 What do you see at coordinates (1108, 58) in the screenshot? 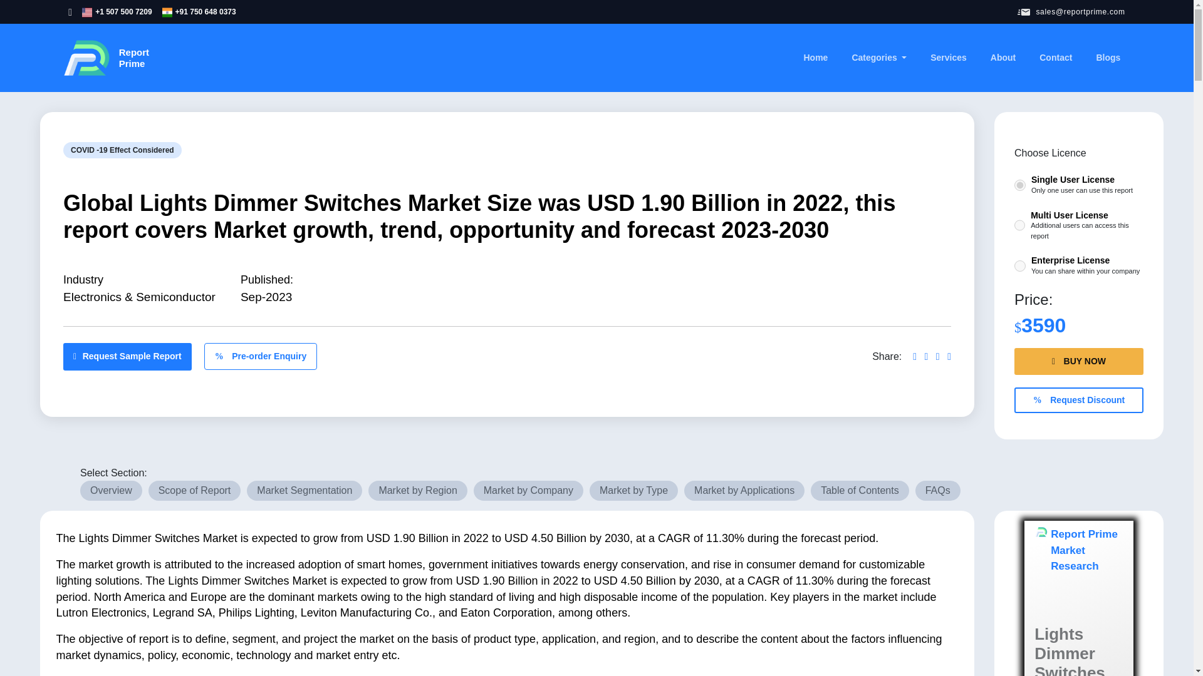
I see `Blogs` at bounding box center [1108, 58].